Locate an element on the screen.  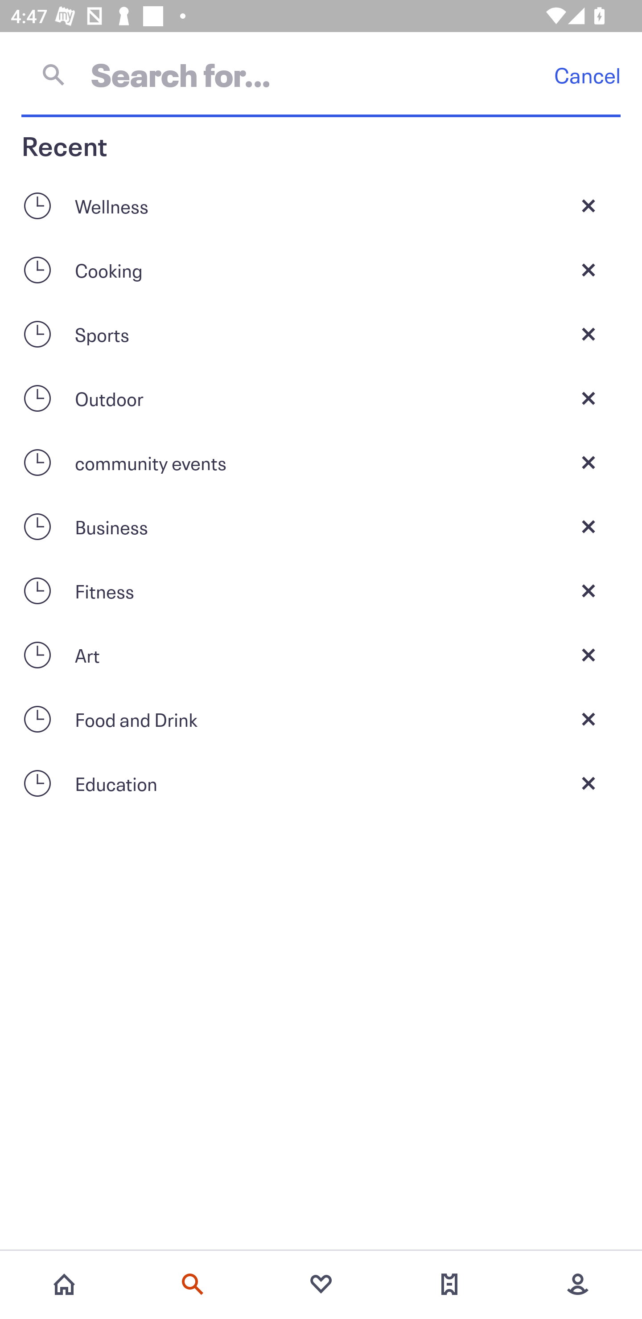
Close current screen is located at coordinates (588, 205).